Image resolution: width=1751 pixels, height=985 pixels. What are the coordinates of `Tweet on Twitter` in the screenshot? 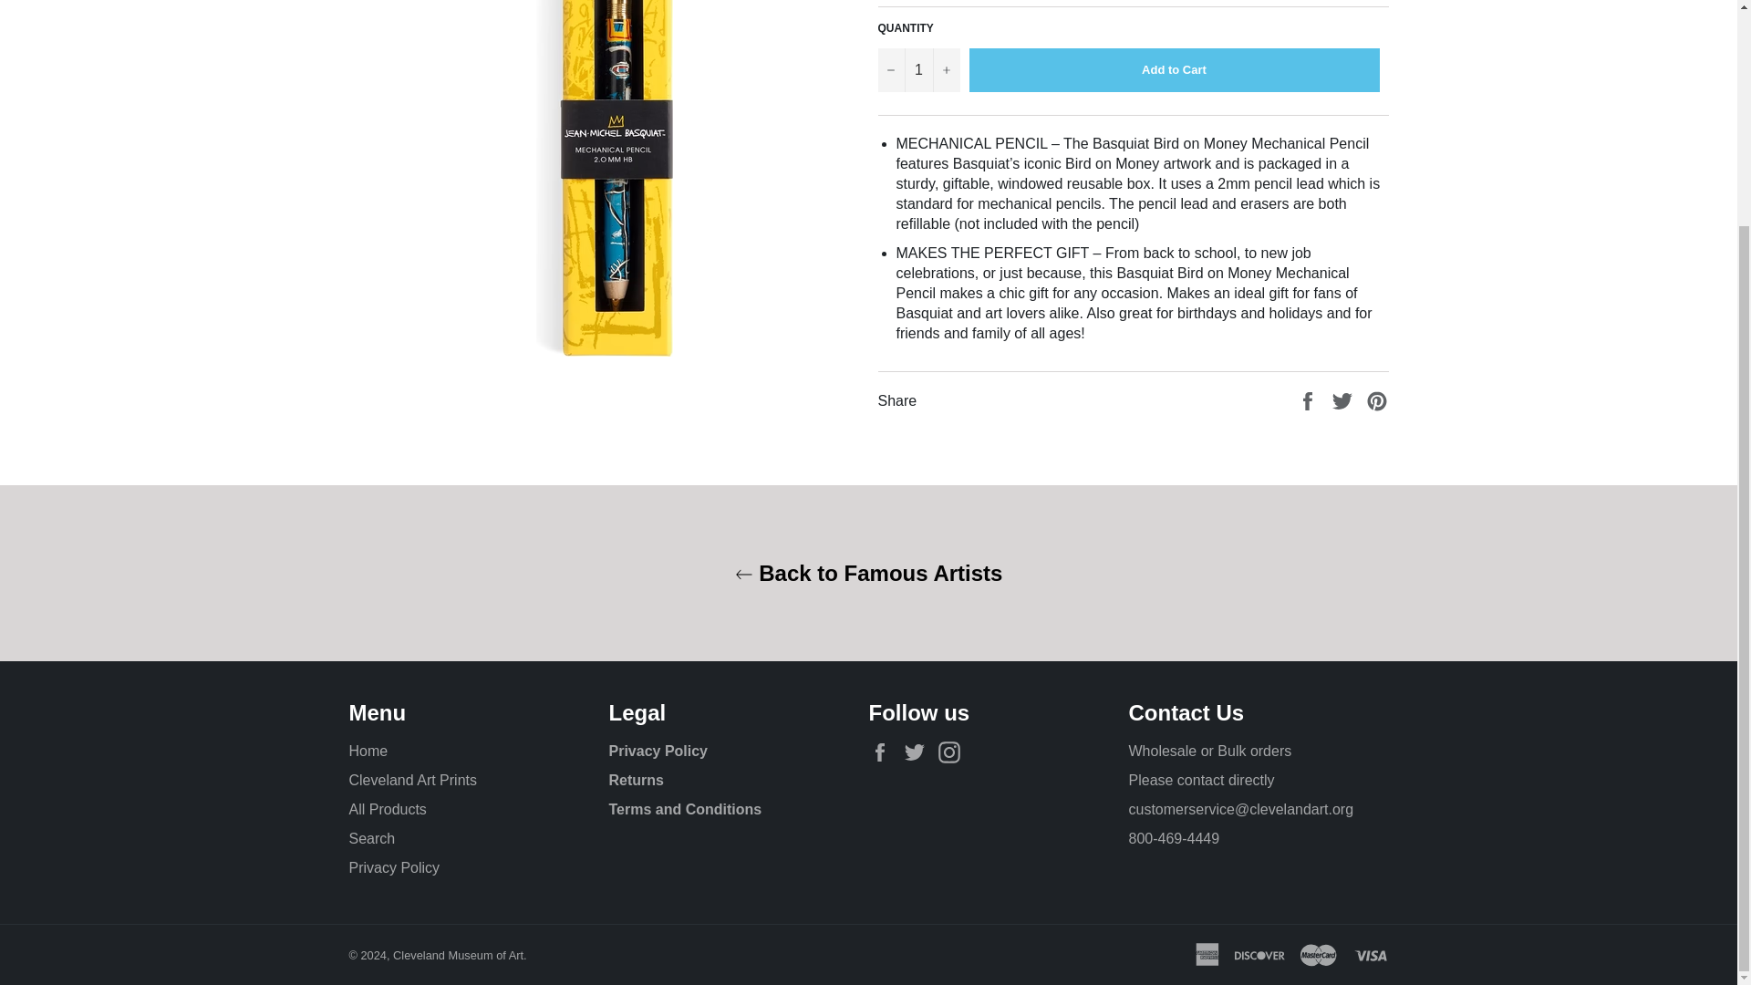 It's located at (1344, 399).